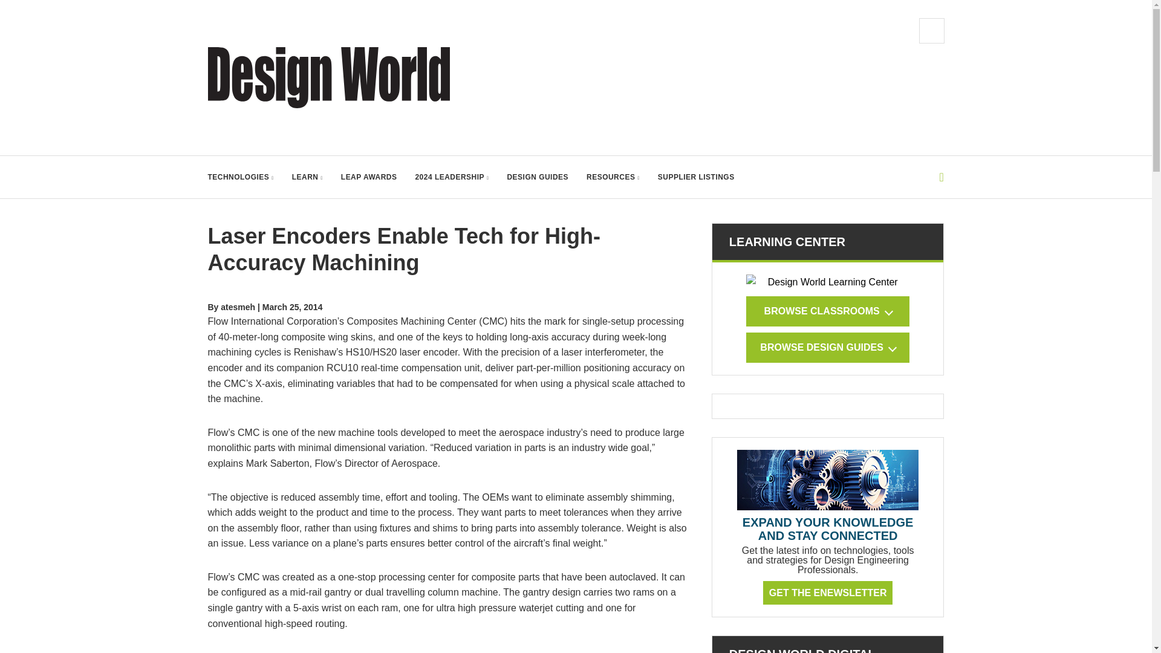  I want to click on Design World, so click(329, 77).